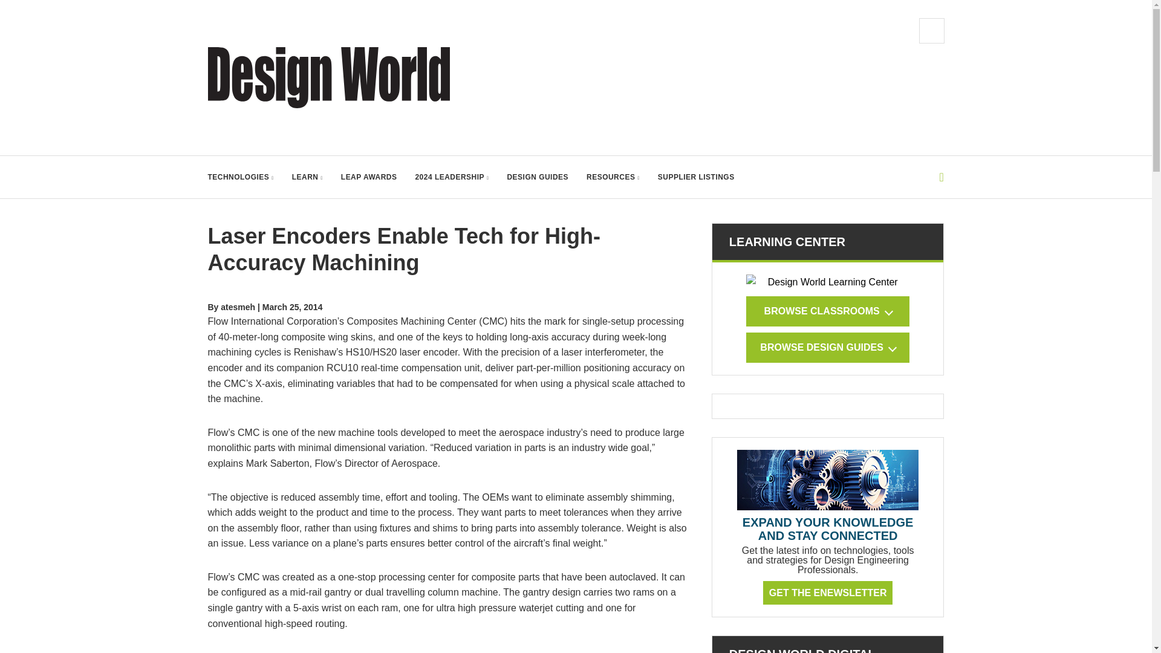  I want to click on Design World, so click(329, 77).